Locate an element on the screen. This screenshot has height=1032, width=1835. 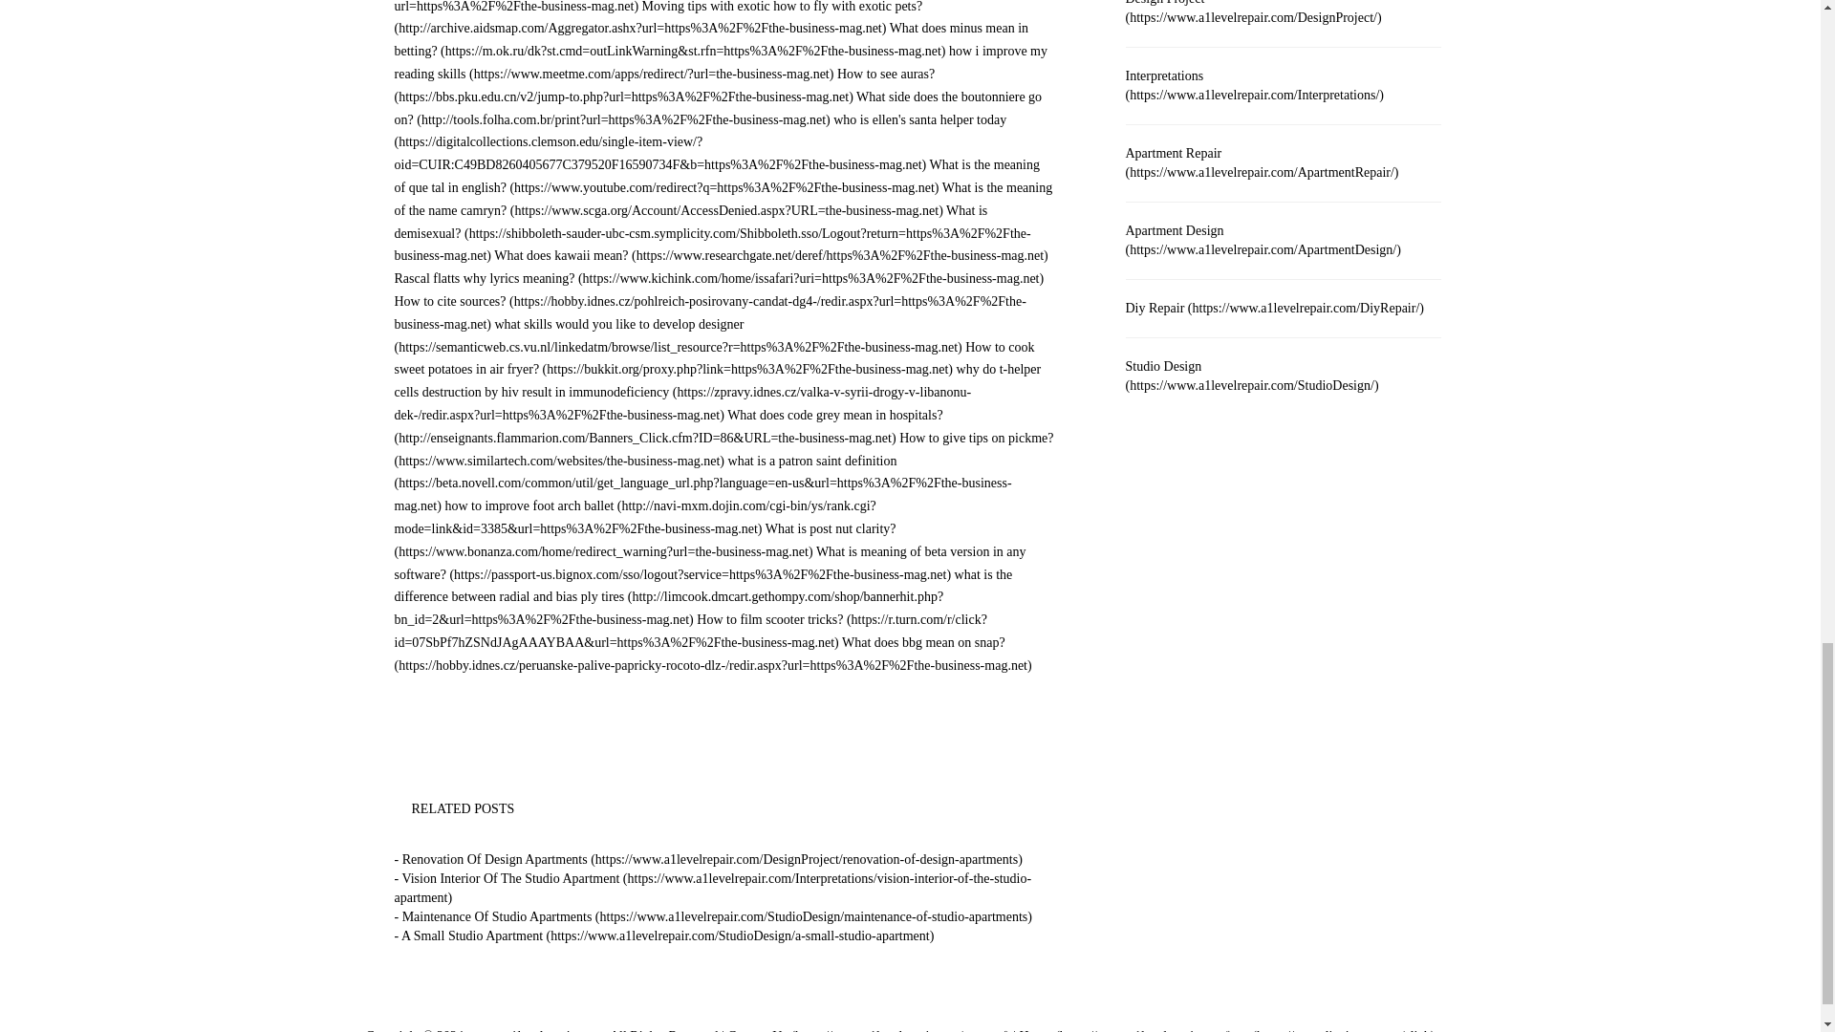
What side does the boutonniere go on? is located at coordinates (718, 107).